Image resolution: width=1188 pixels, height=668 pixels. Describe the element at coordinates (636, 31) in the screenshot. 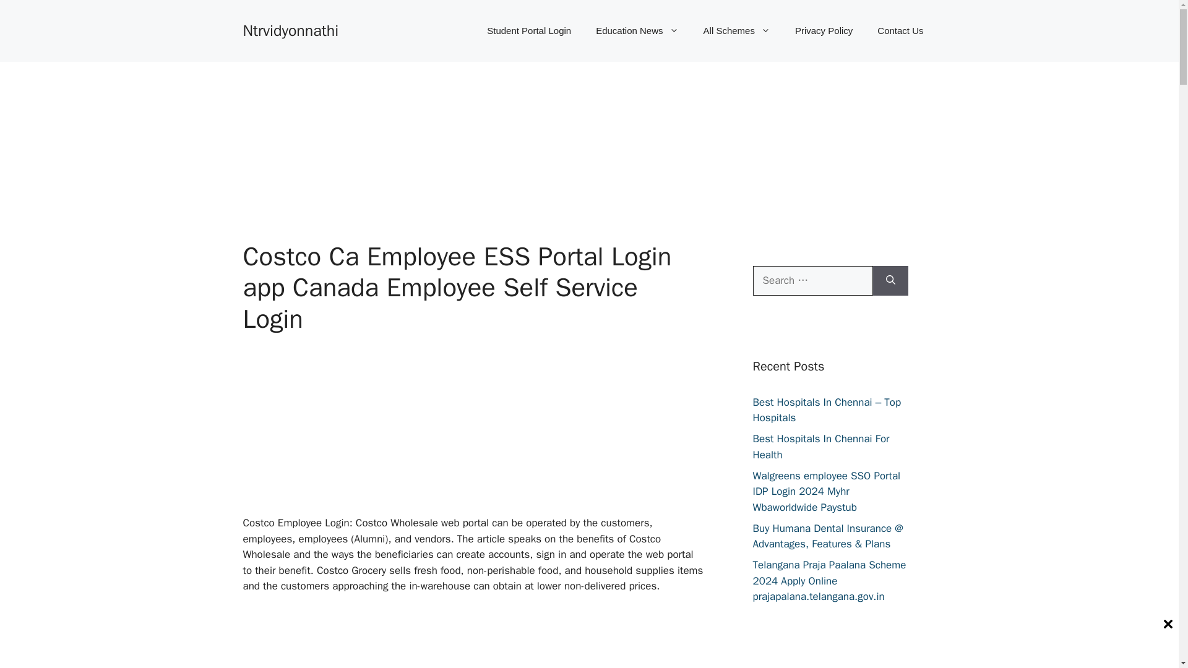

I see `Education News` at that location.